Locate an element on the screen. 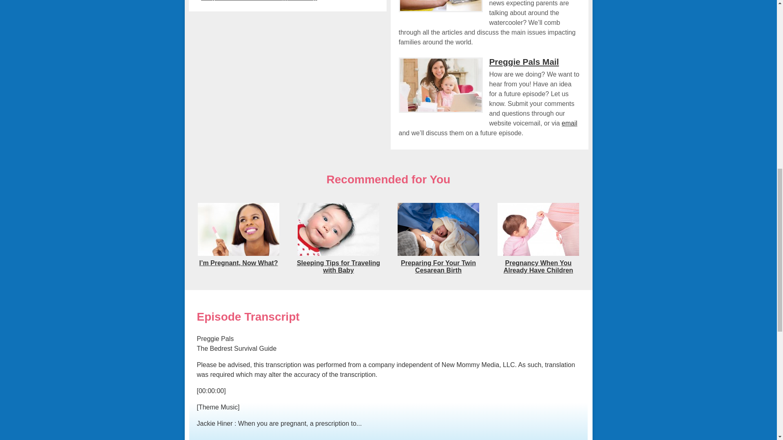  Preparing For Your Twin Cesarean Birth is located at coordinates (438, 254).